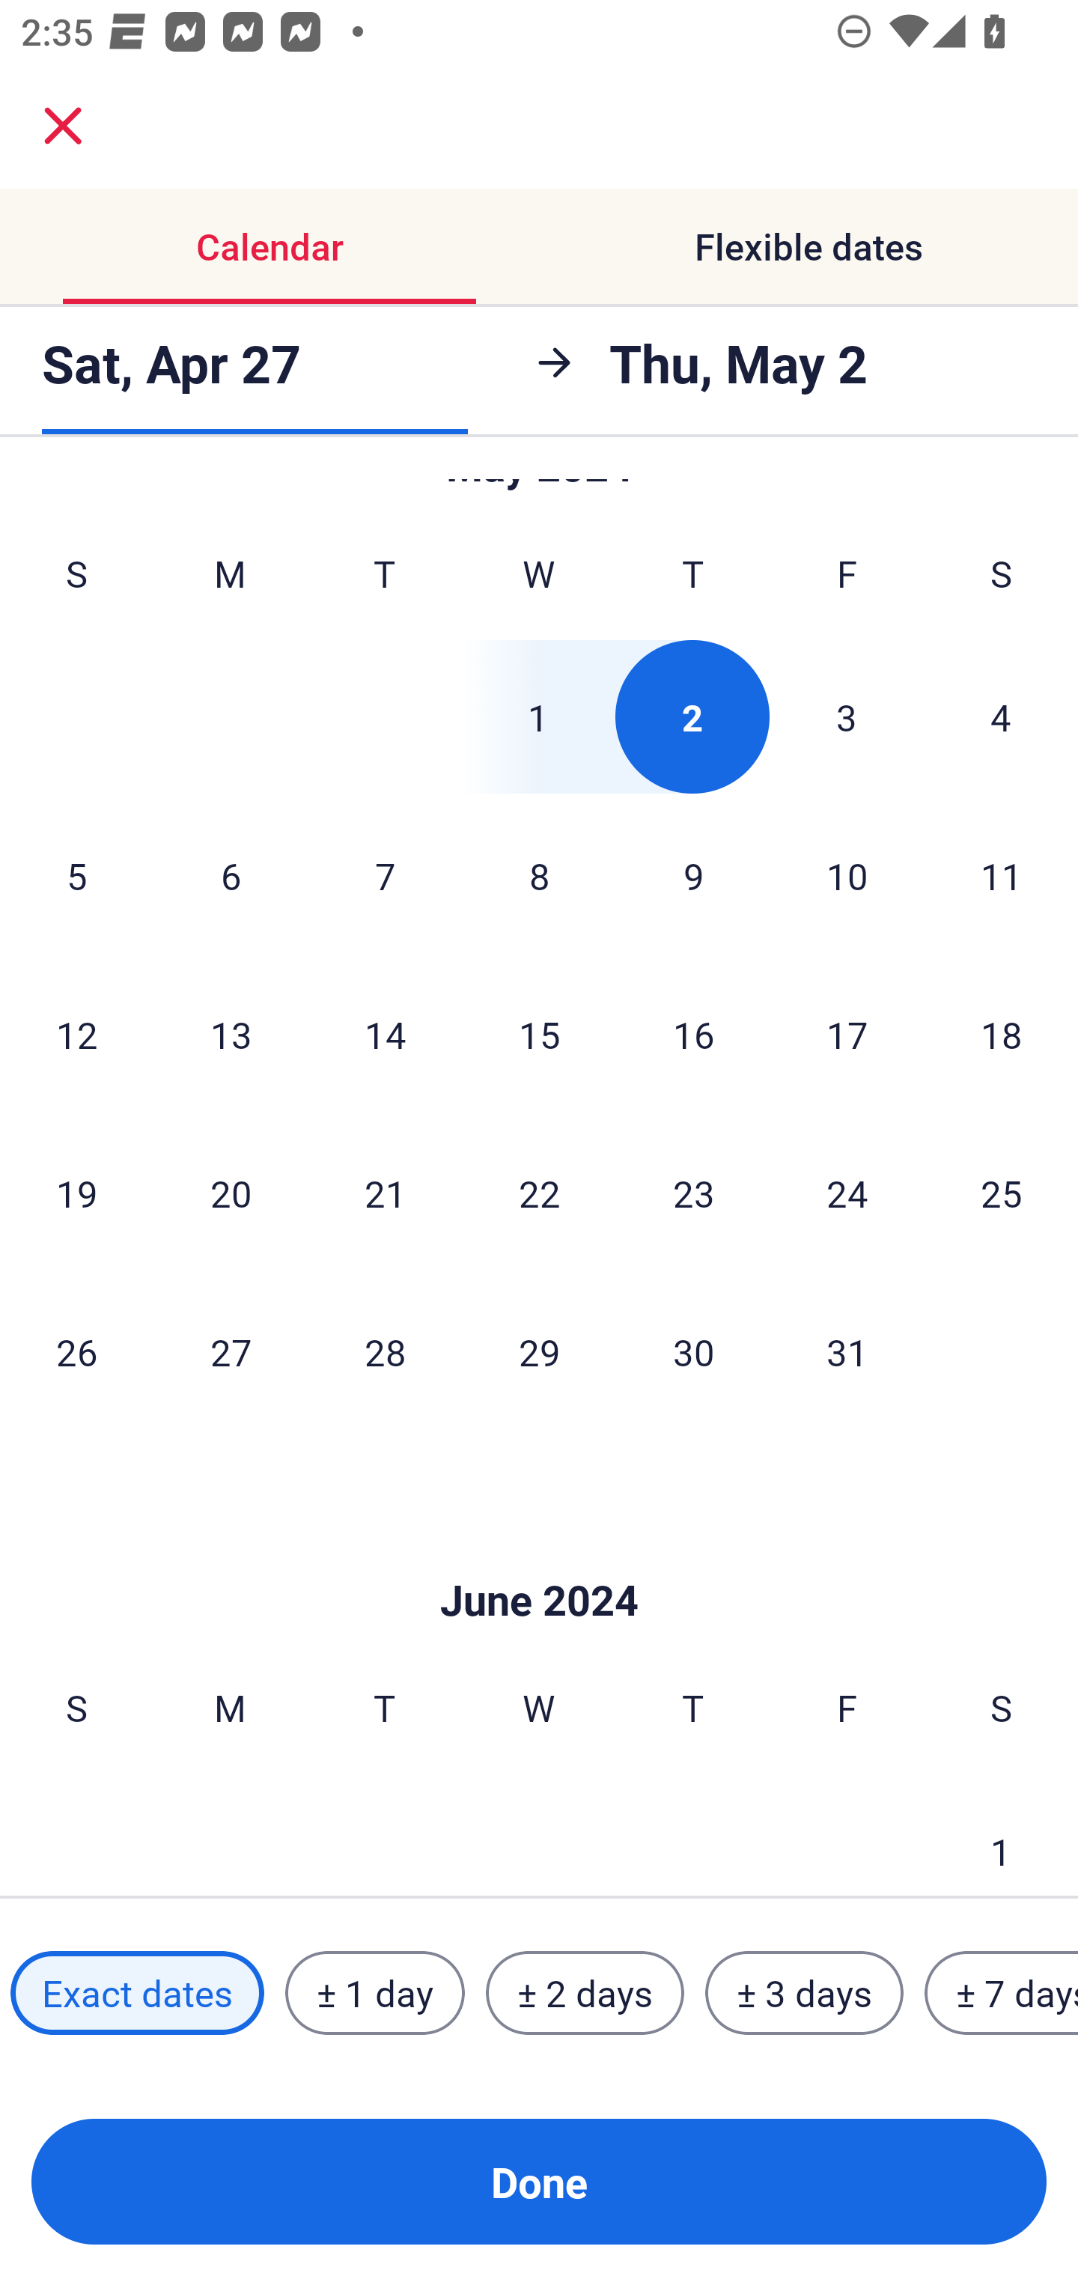 This screenshot has height=2276, width=1078. Describe the element at coordinates (847, 716) in the screenshot. I see `3 Friday, May 3, 2024` at that location.